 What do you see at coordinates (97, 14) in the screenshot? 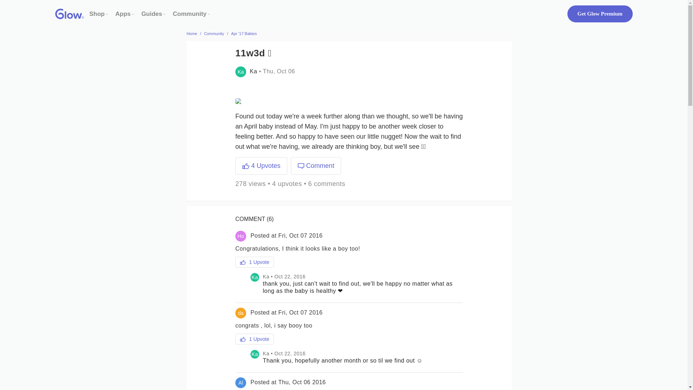
I see `Shop` at bounding box center [97, 14].